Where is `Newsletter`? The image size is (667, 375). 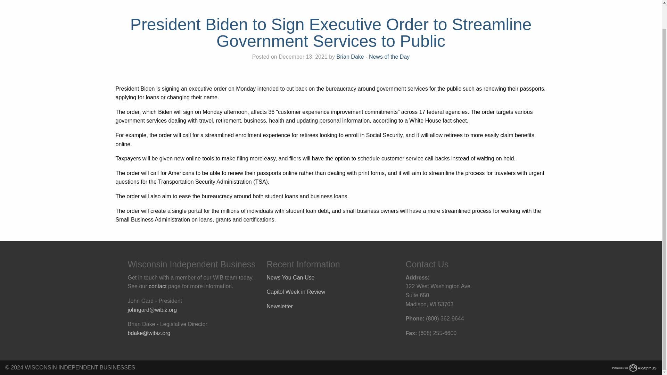
Newsletter is located at coordinates (280, 306).